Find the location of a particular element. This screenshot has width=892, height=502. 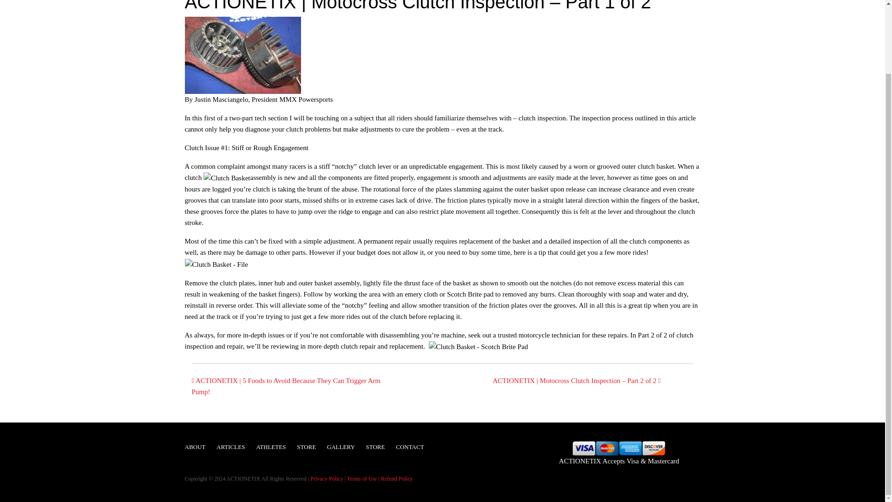

Privacy Policy is located at coordinates (326, 478).